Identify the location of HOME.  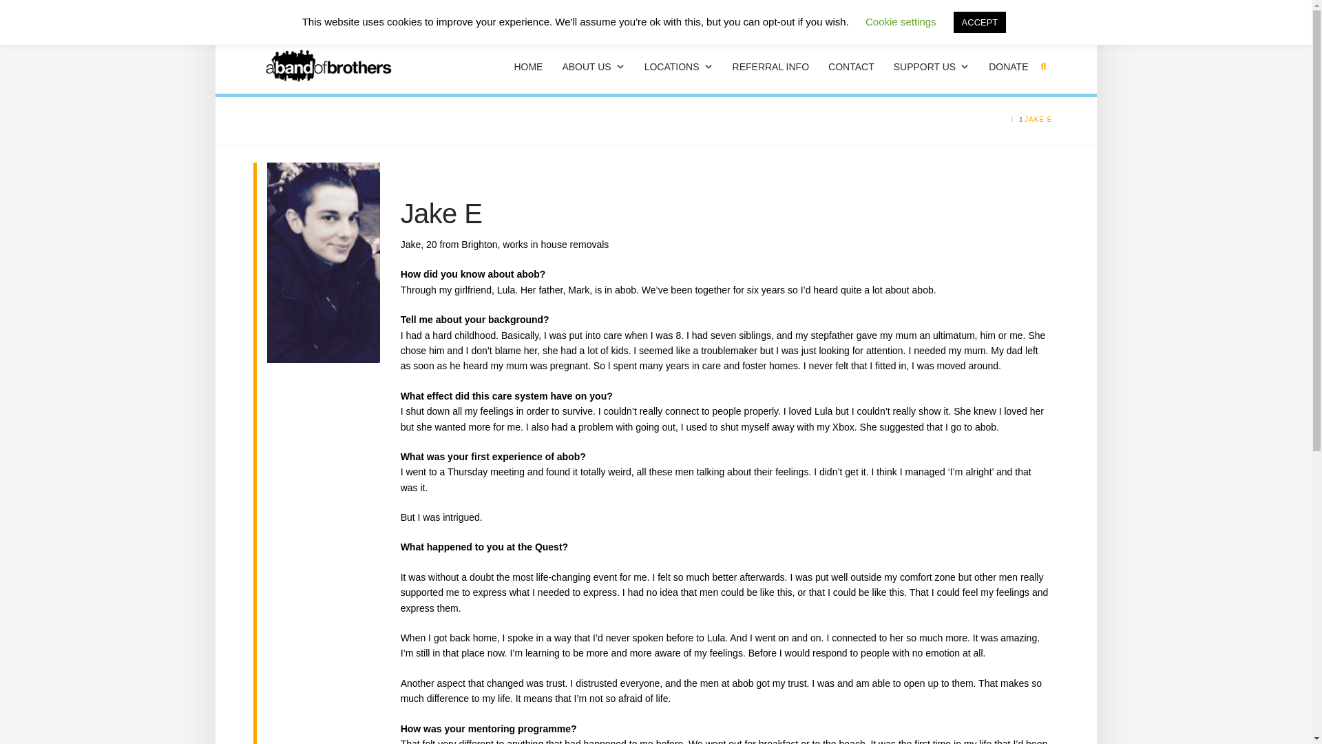
(527, 66).